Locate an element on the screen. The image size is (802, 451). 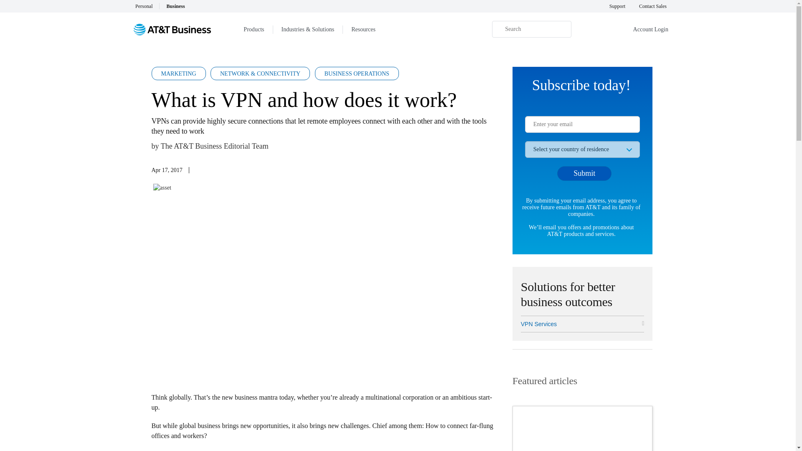
Support is located at coordinates (617, 6).